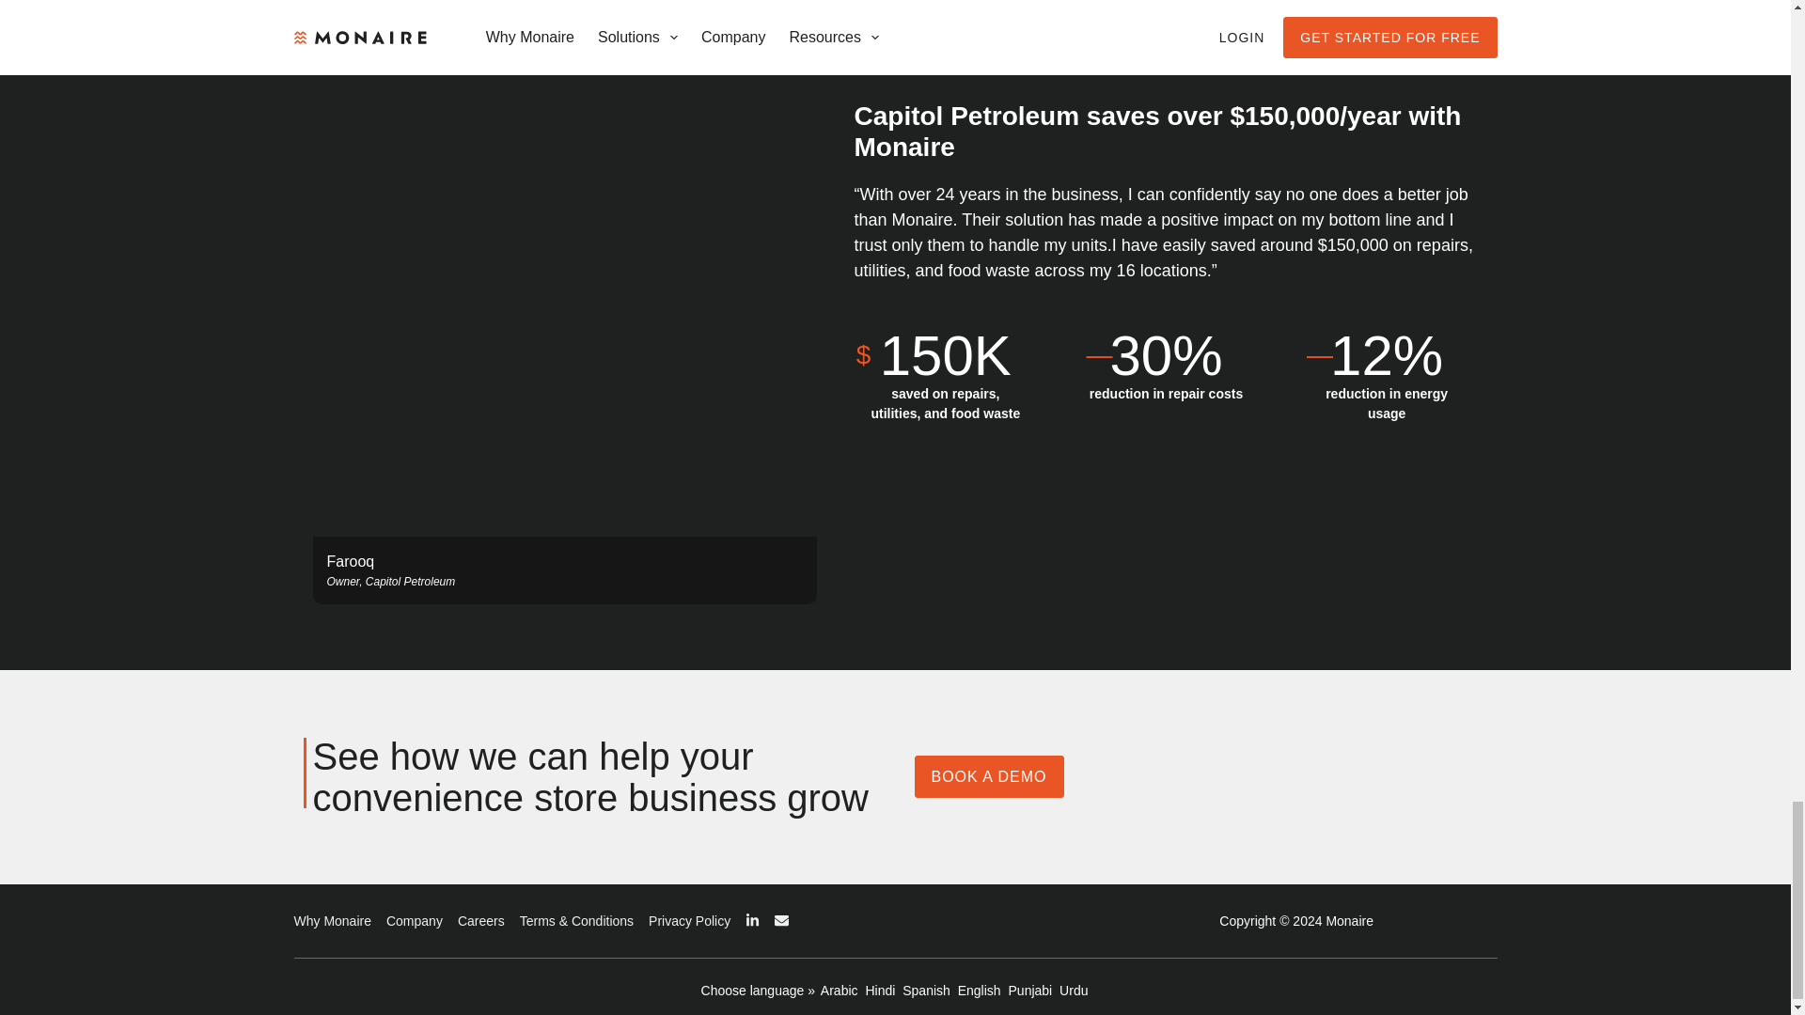 This screenshot has height=1015, width=1805. Describe the element at coordinates (927, 991) in the screenshot. I see `Spanish` at that location.